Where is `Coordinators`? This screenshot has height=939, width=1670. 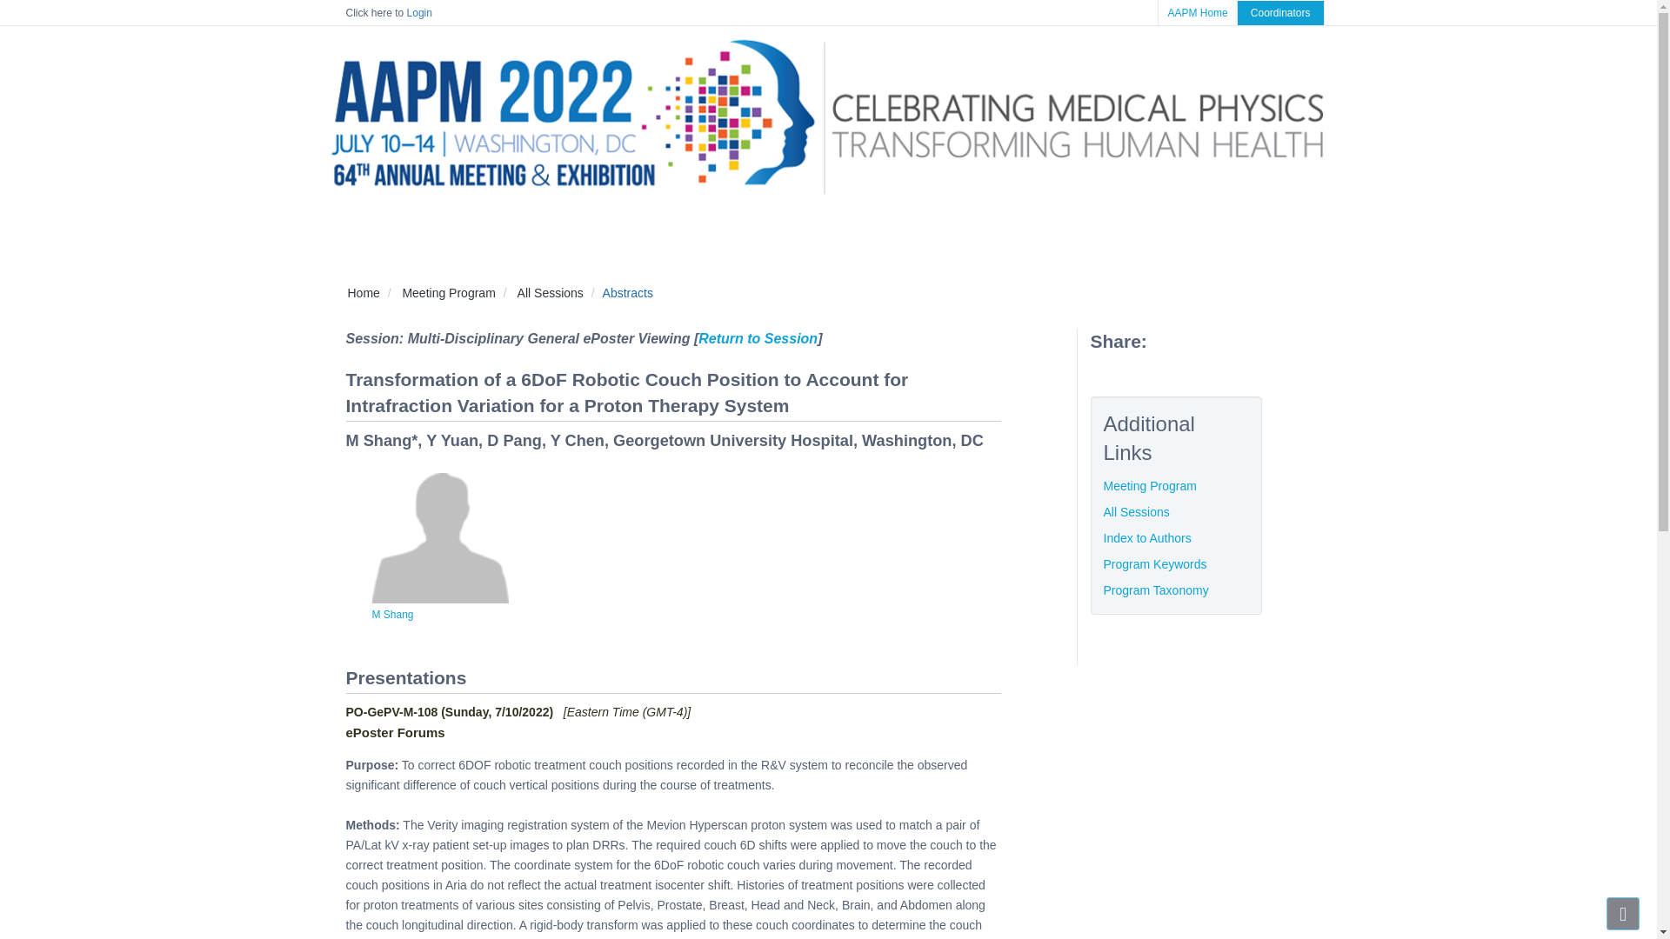 Coordinators is located at coordinates (1280, 13).